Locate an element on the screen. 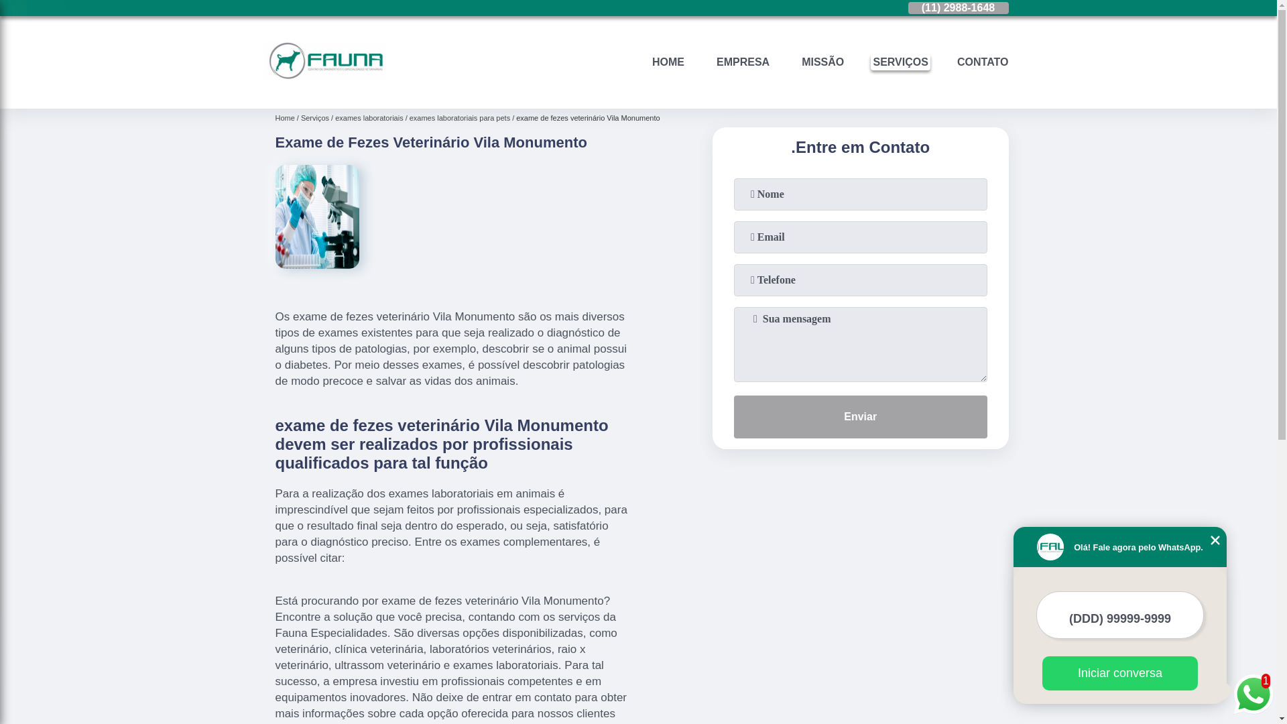 Image resolution: width=1287 pixels, height=724 pixels. Enviar is located at coordinates (861, 417).